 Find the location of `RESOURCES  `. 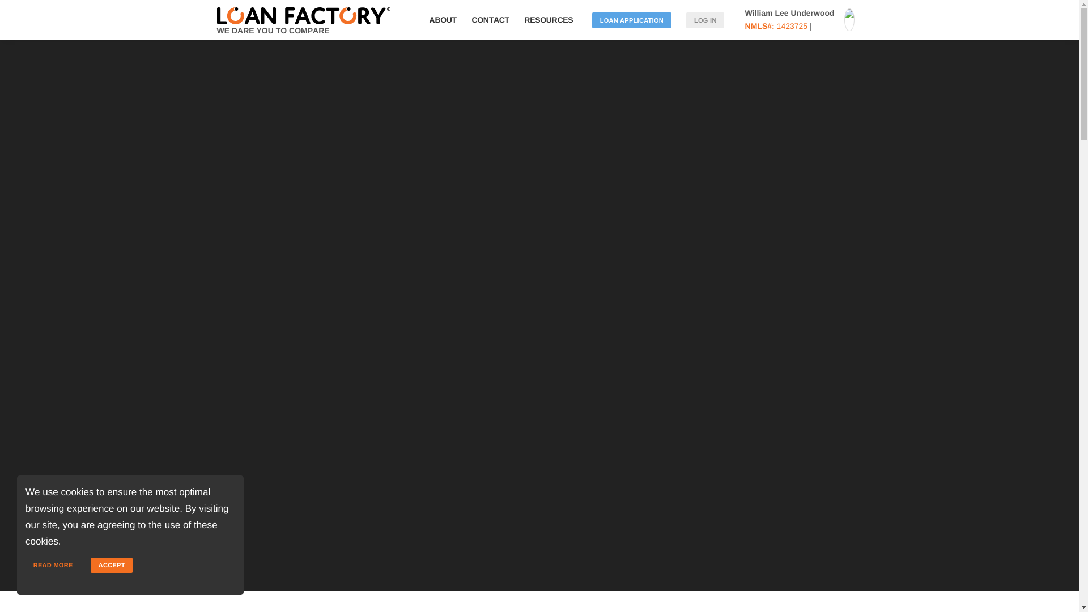

RESOURCES   is located at coordinates (551, 20).